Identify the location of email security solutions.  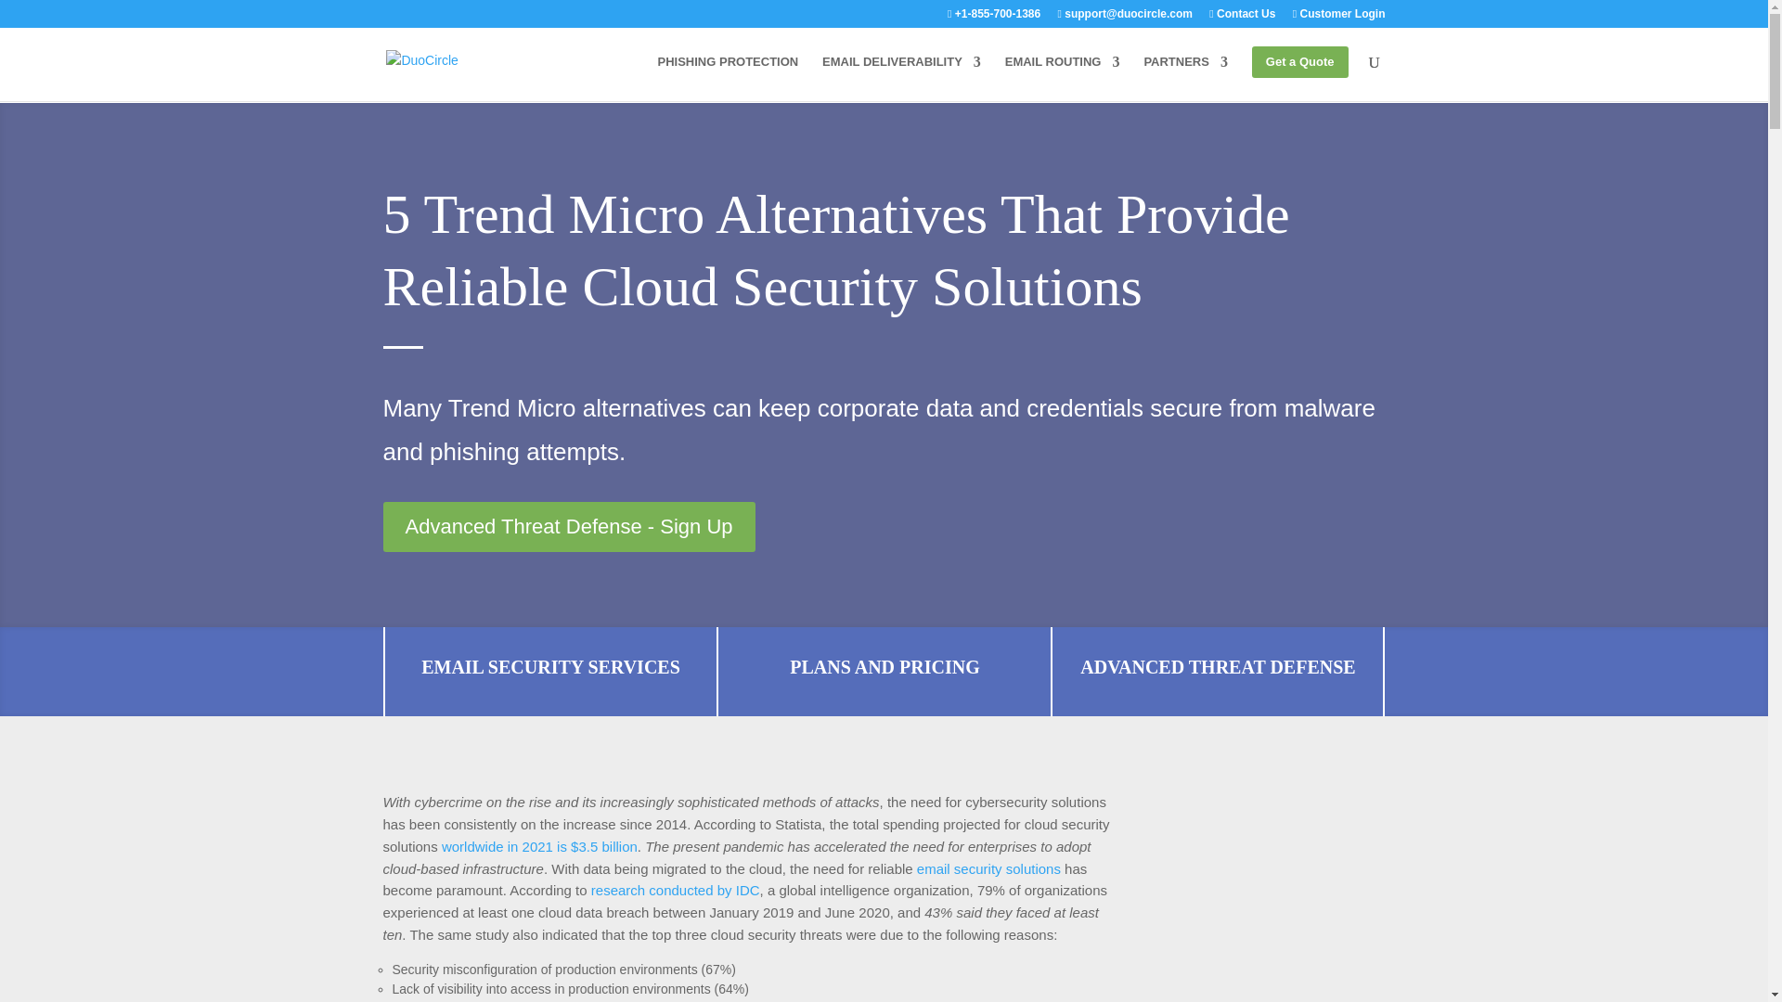
(988, 868).